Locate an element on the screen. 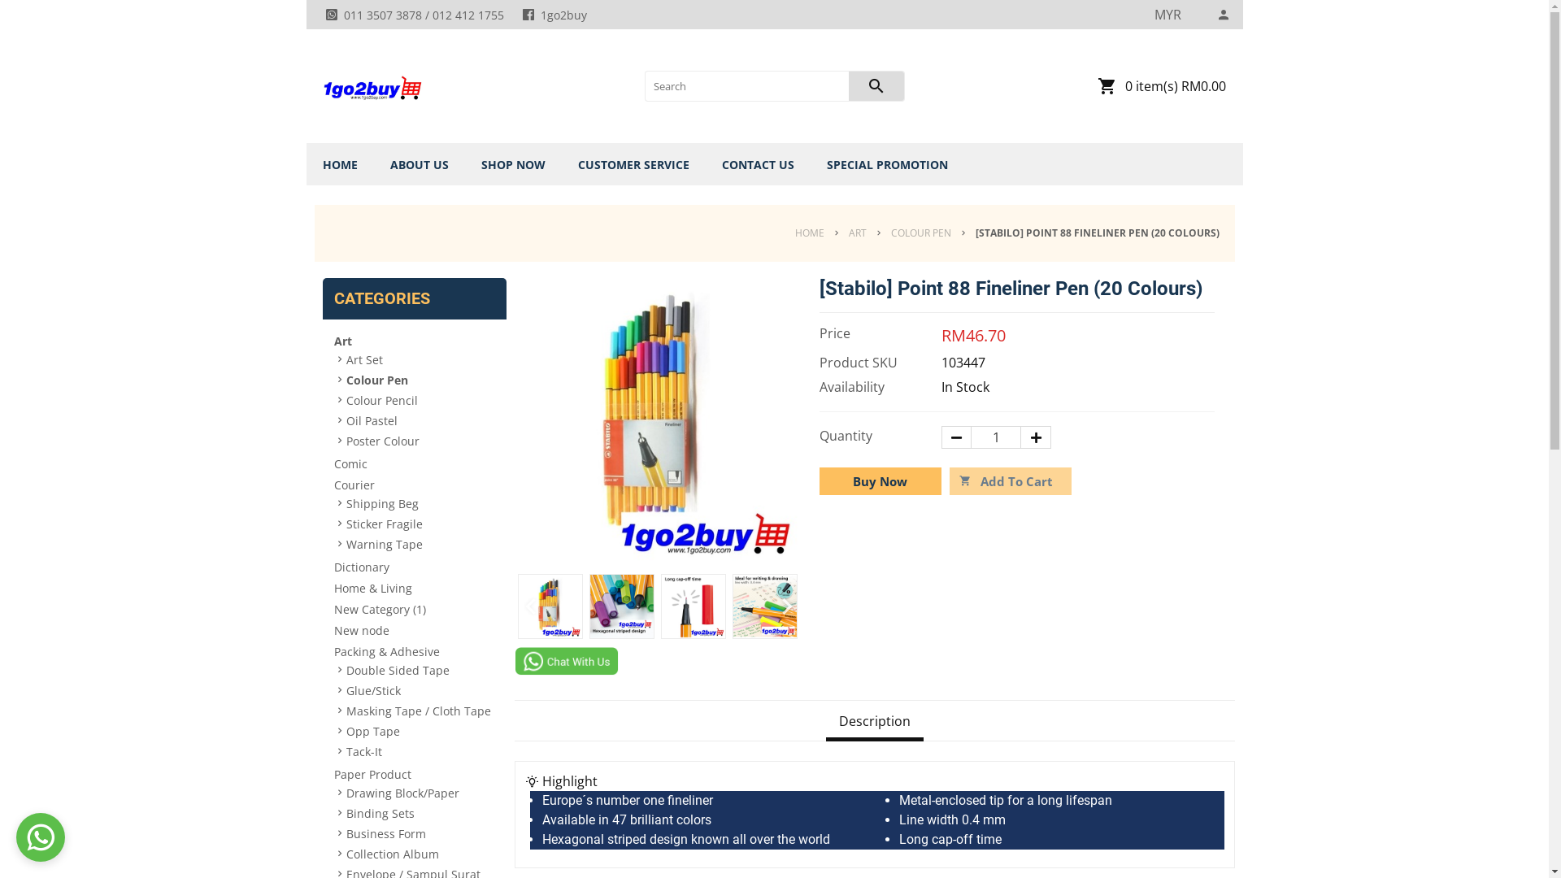 This screenshot has width=1561, height=878. Oil Pastel is located at coordinates (421, 419).